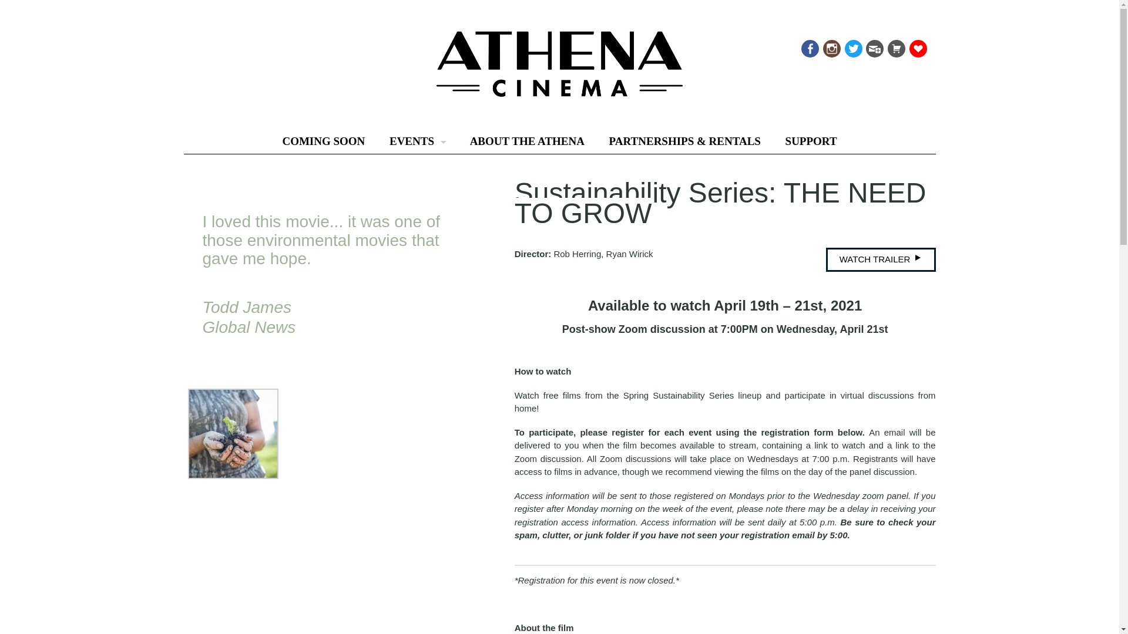 The height and width of the screenshot is (634, 1128). What do you see at coordinates (527, 141) in the screenshot?
I see `ABOUT THE ATHENA` at bounding box center [527, 141].